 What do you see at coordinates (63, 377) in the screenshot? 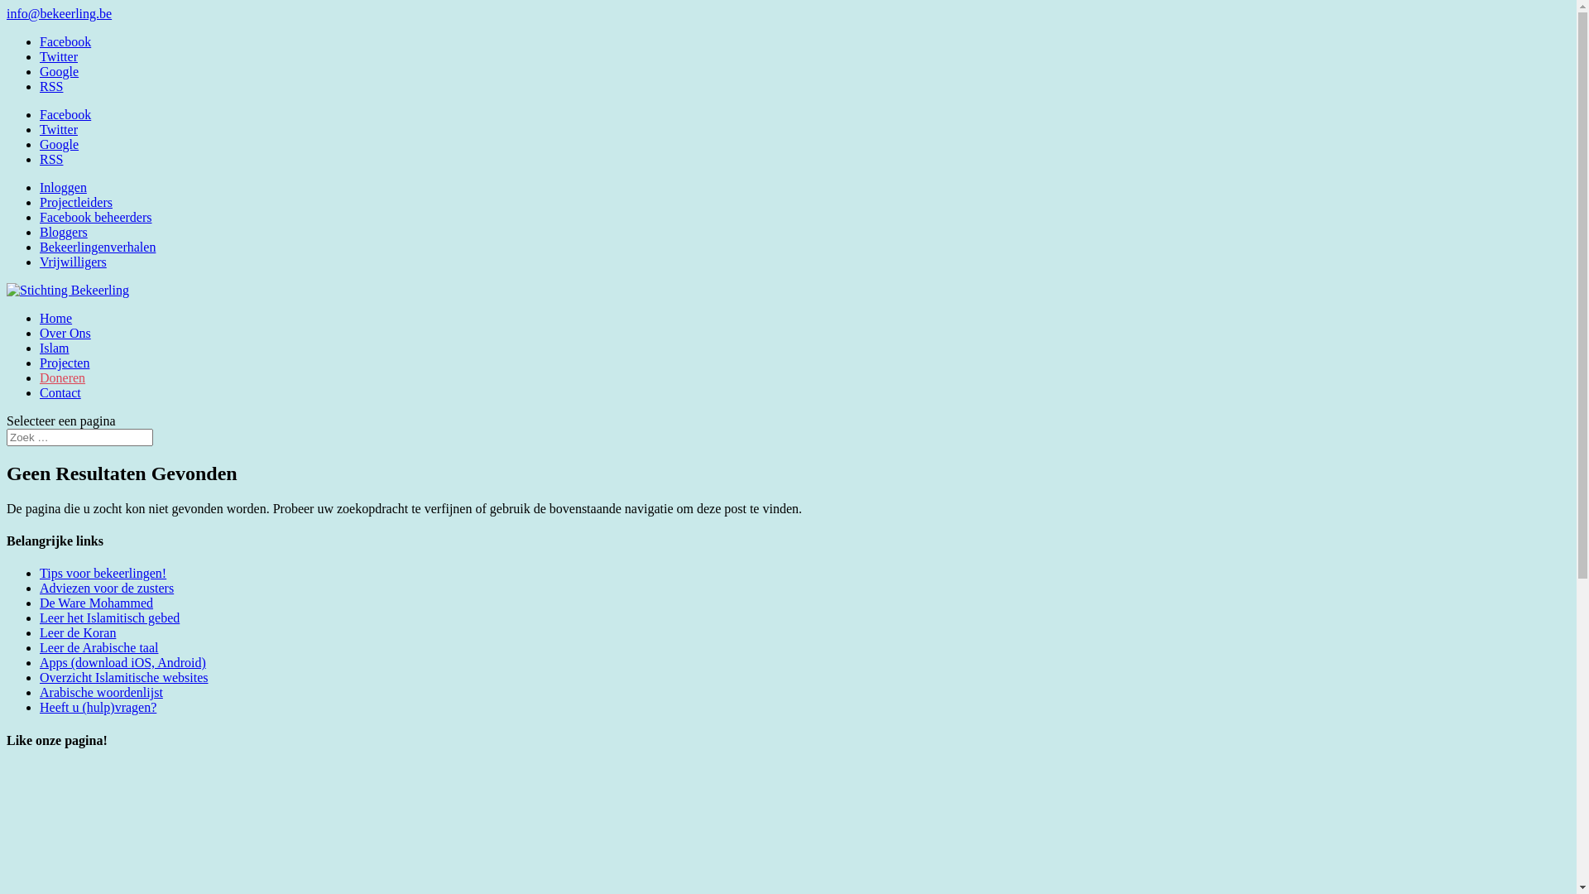
I see `Doneren` at bounding box center [63, 377].